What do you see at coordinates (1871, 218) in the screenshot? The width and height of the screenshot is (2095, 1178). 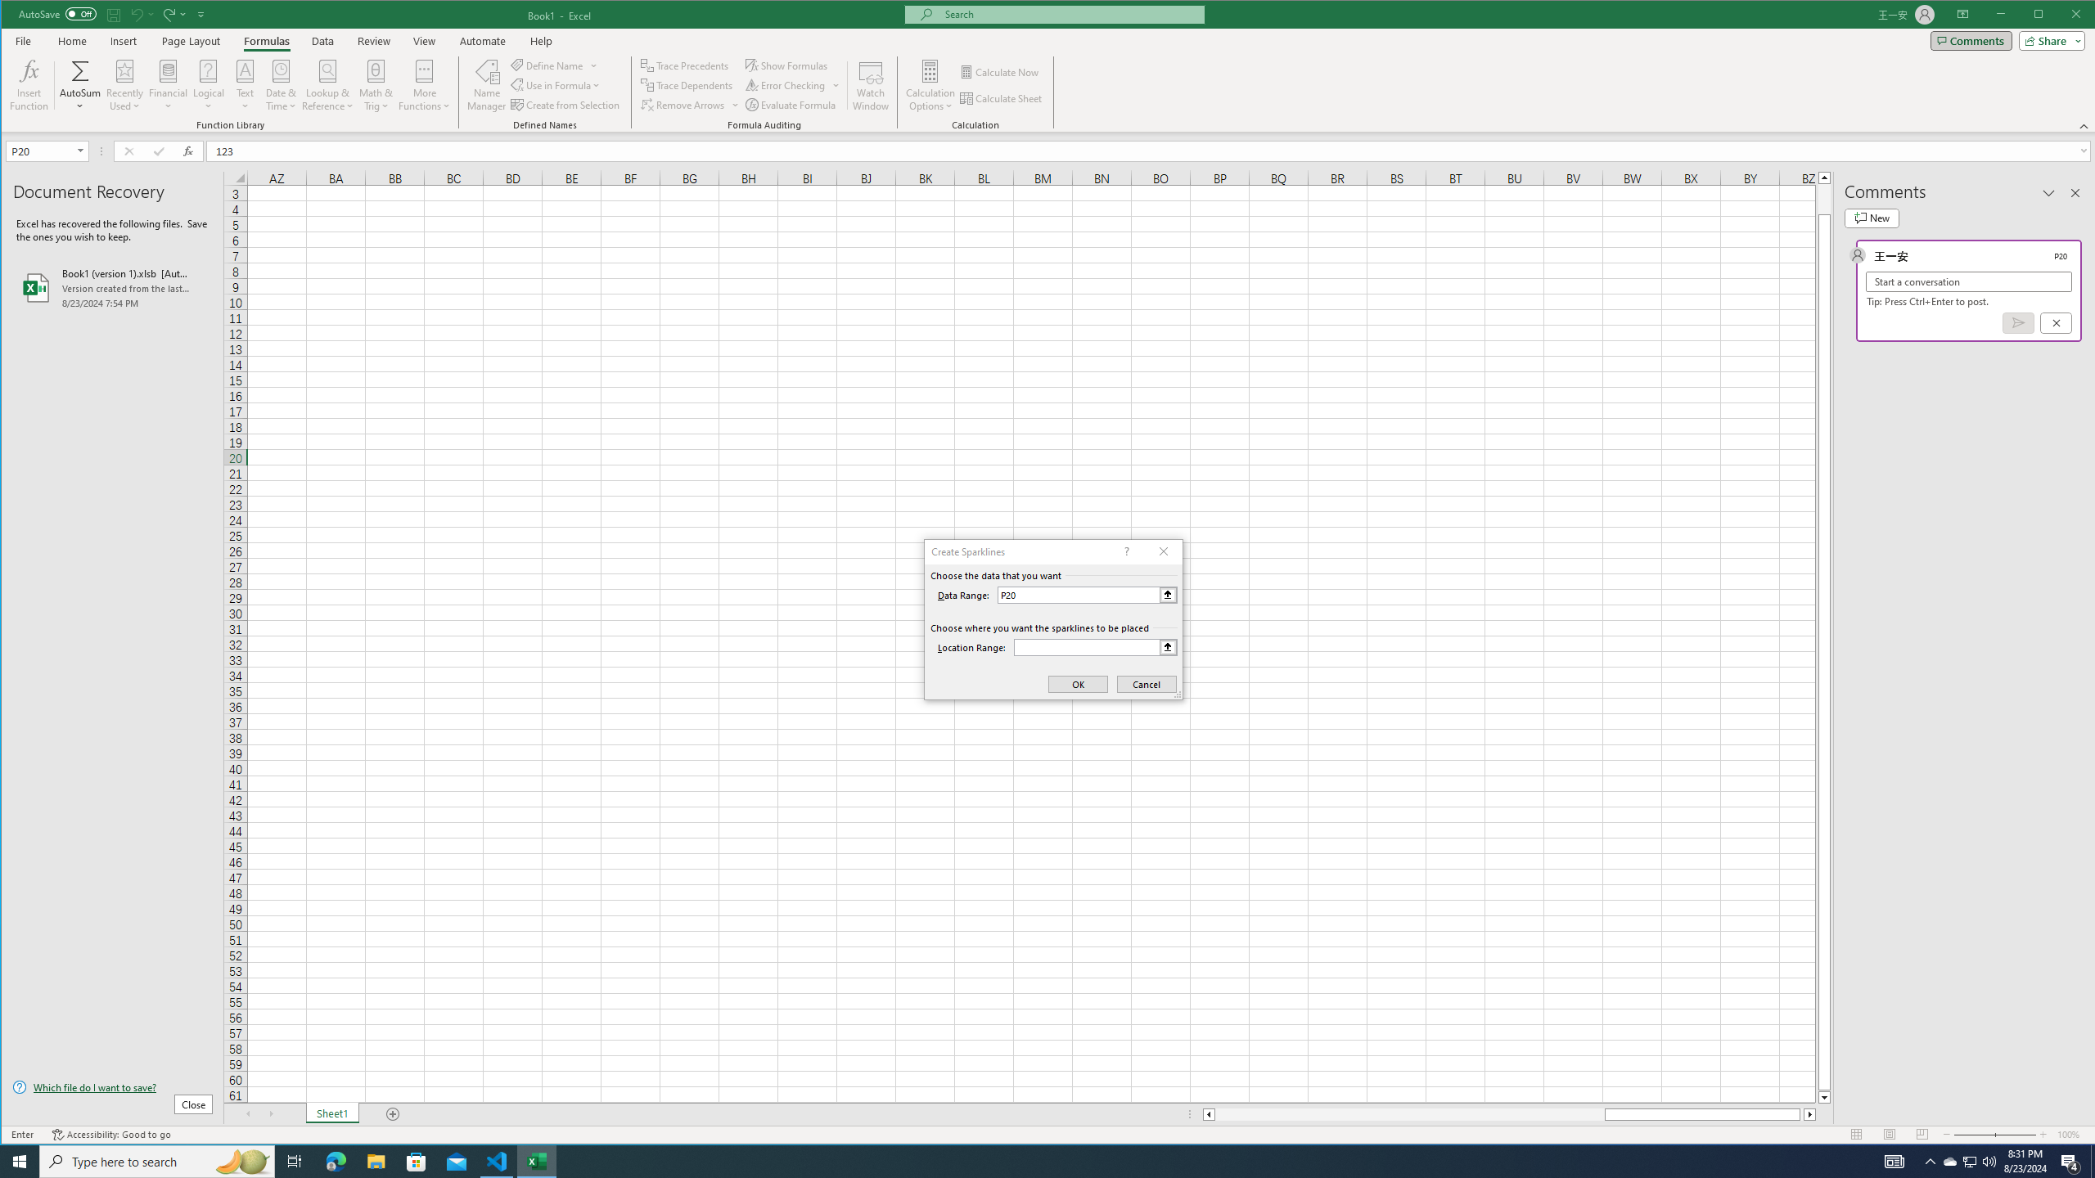 I see `New comment` at bounding box center [1871, 218].